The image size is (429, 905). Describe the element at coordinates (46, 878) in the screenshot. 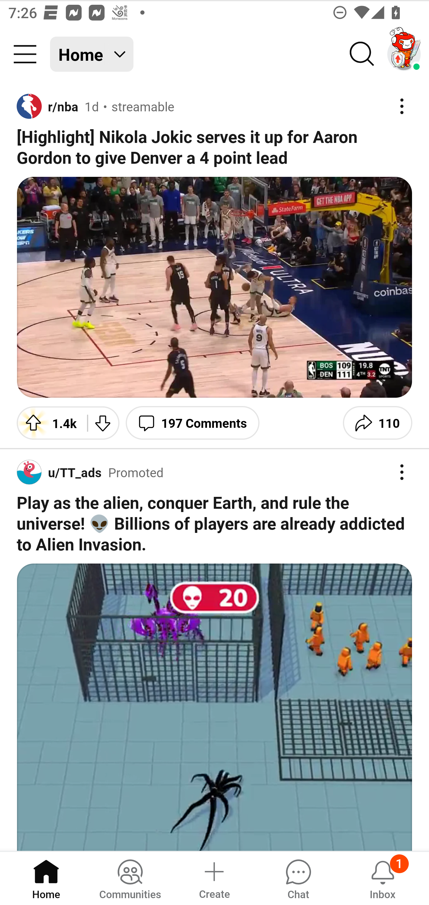

I see `Home` at that location.